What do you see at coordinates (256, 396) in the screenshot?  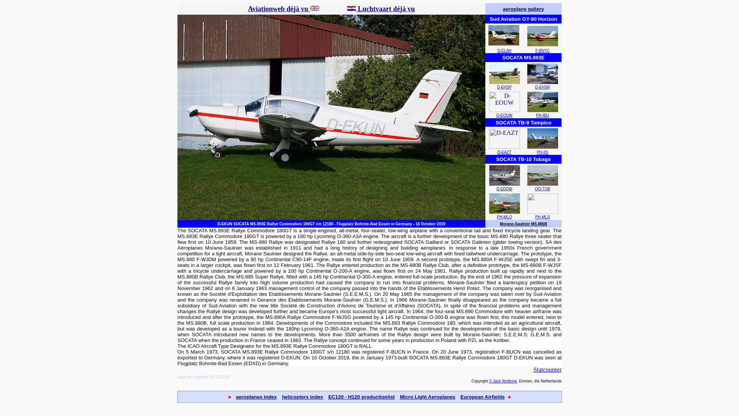 I see `aeroplanes index` at bounding box center [256, 396].